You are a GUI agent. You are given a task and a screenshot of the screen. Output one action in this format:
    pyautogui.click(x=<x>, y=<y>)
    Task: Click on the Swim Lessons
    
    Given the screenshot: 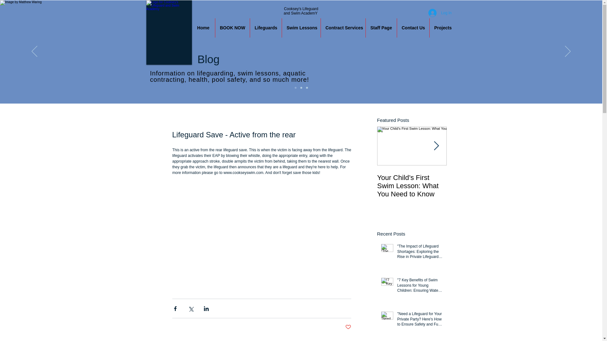 What is the action you would take?
    pyautogui.click(x=301, y=28)
    